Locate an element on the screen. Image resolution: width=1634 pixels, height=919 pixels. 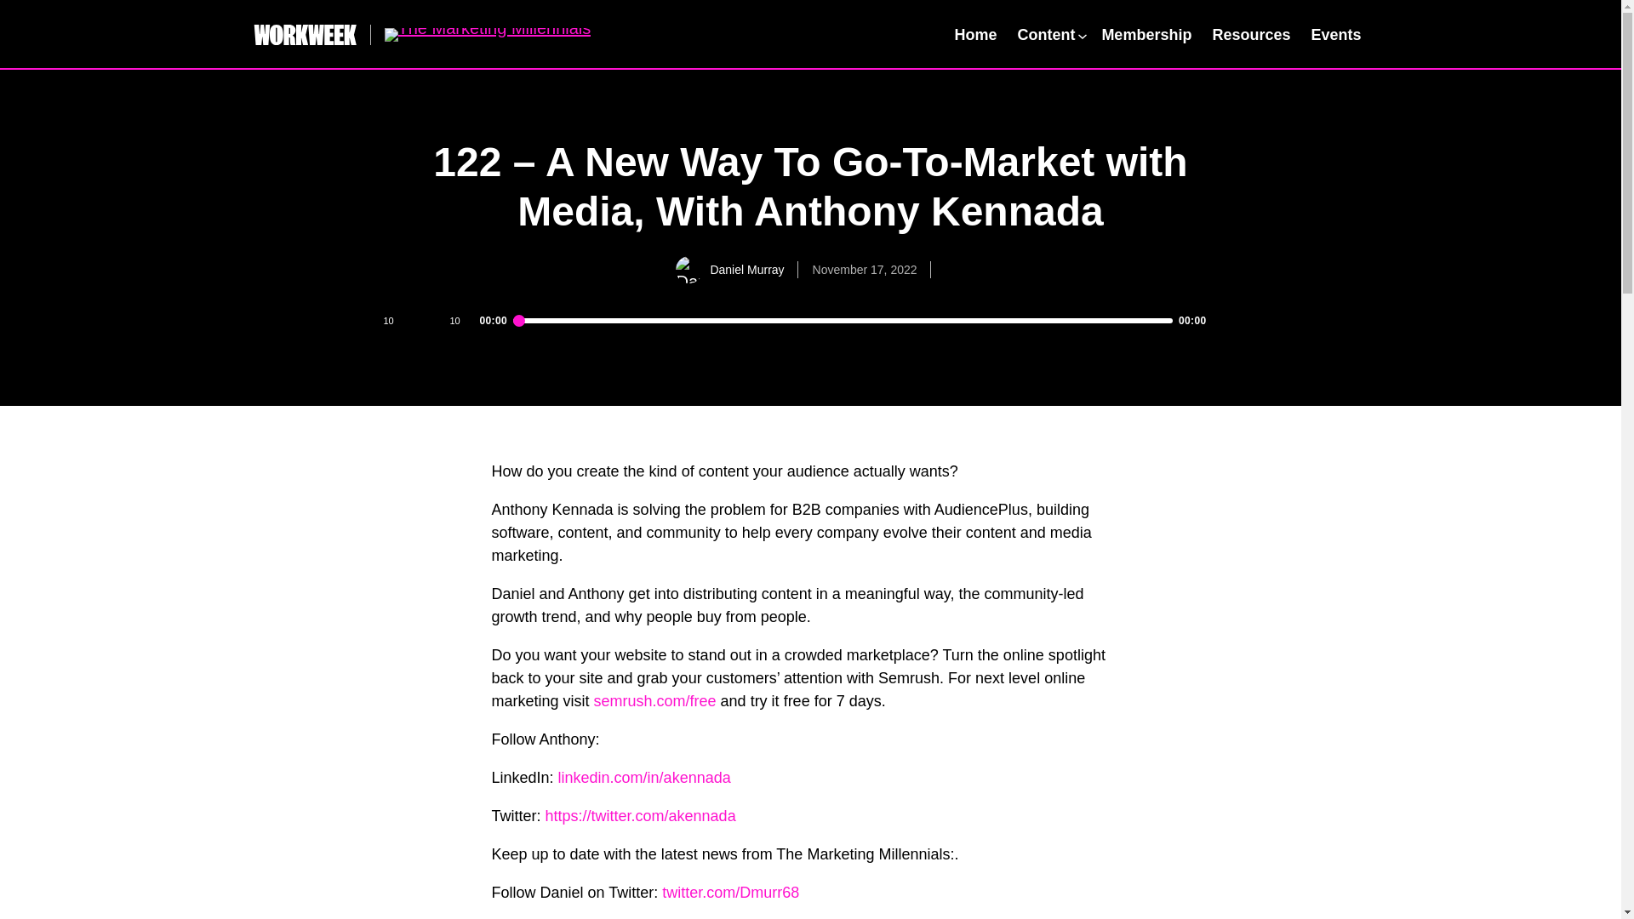
Content is located at coordinates (1049, 34).